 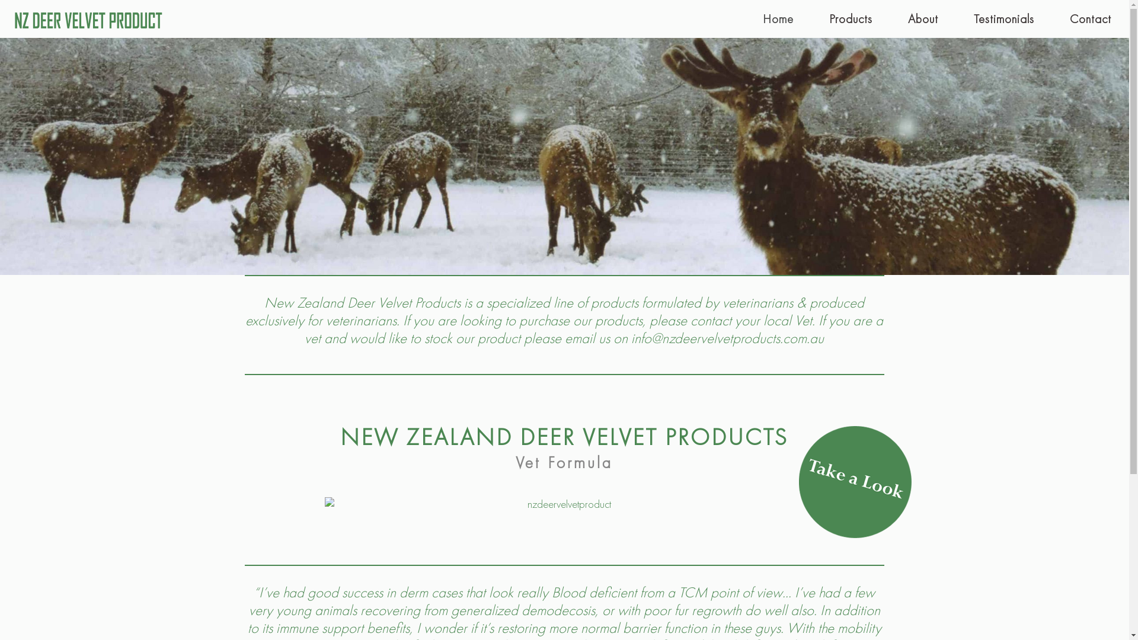 I want to click on Home, so click(x=778, y=19).